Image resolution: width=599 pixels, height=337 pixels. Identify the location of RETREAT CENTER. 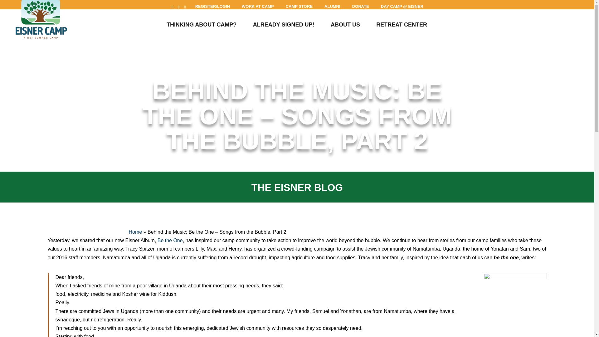
(401, 27).